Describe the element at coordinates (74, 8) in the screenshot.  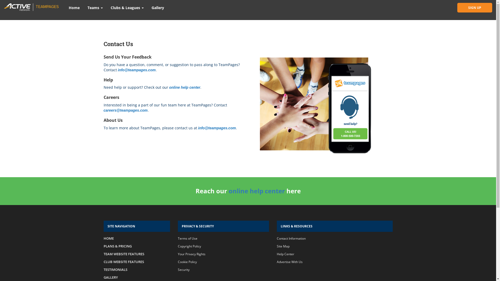
I see `Home` at that location.